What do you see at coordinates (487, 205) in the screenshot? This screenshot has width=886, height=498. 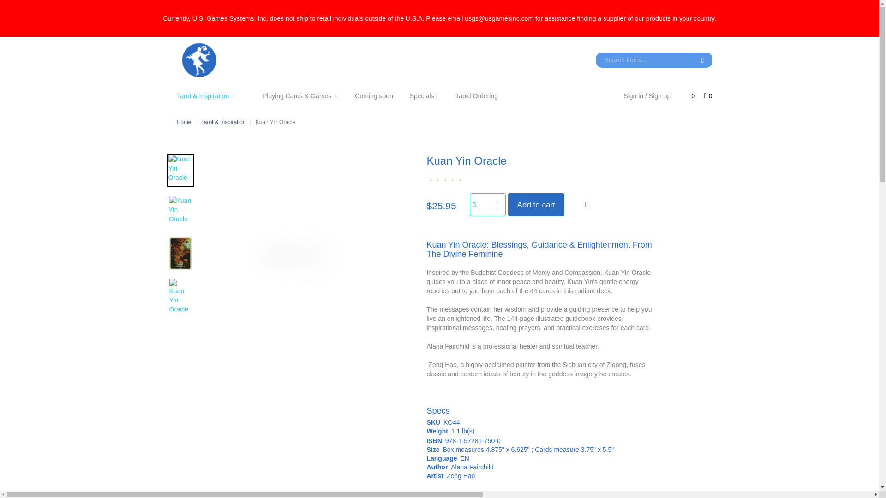 I see `1` at bounding box center [487, 205].